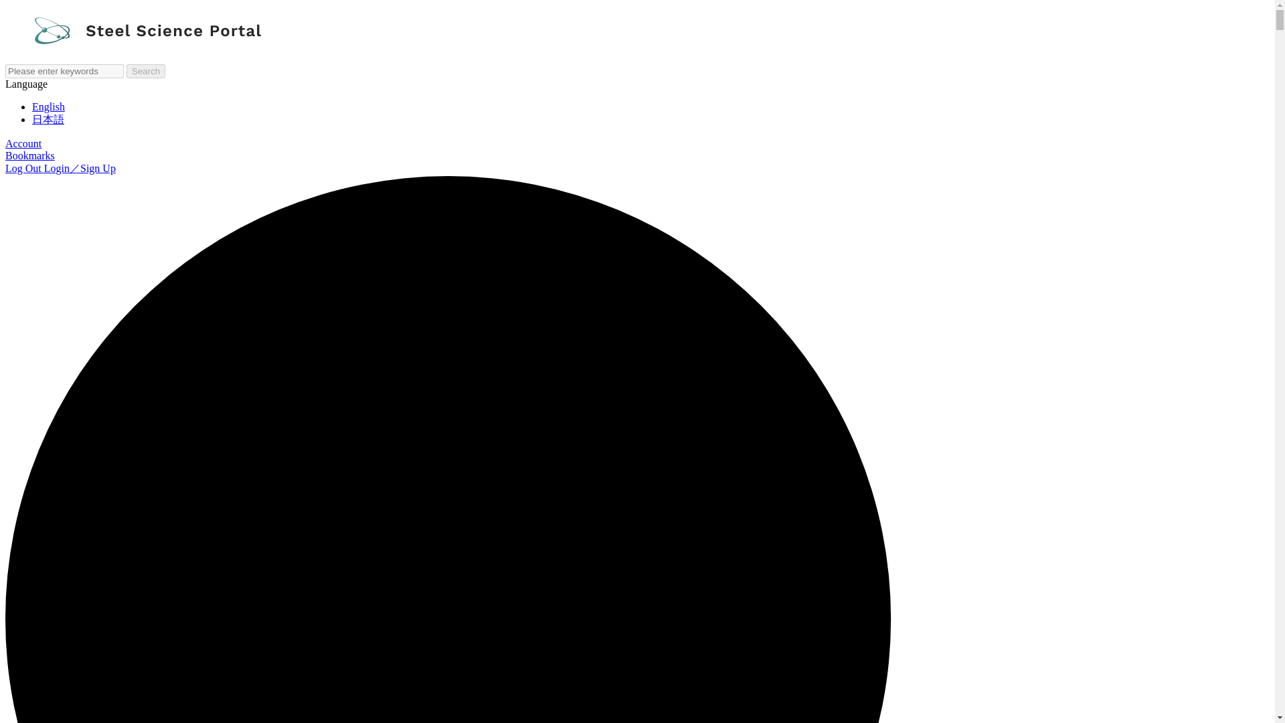  I want to click on Bookmarks, so click(29, 155).